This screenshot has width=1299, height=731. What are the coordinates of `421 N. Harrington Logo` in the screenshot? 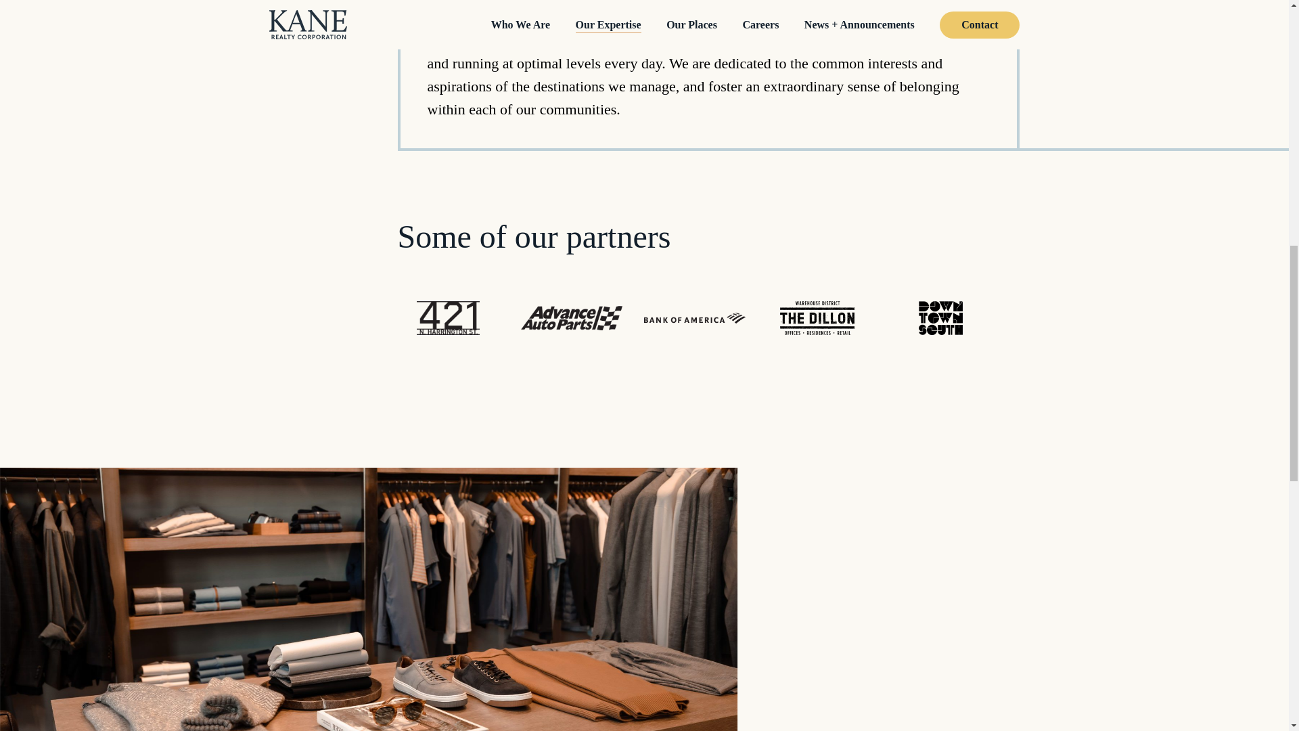 It's located at (448, 317).